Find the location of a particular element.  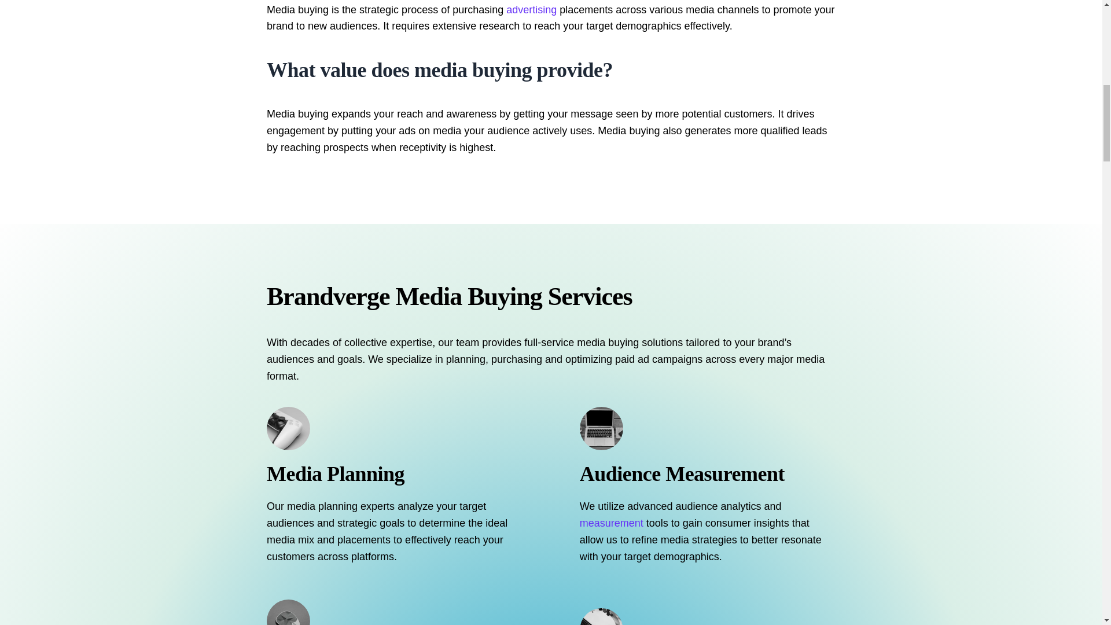

measurement is located at coordinates (611, 523).